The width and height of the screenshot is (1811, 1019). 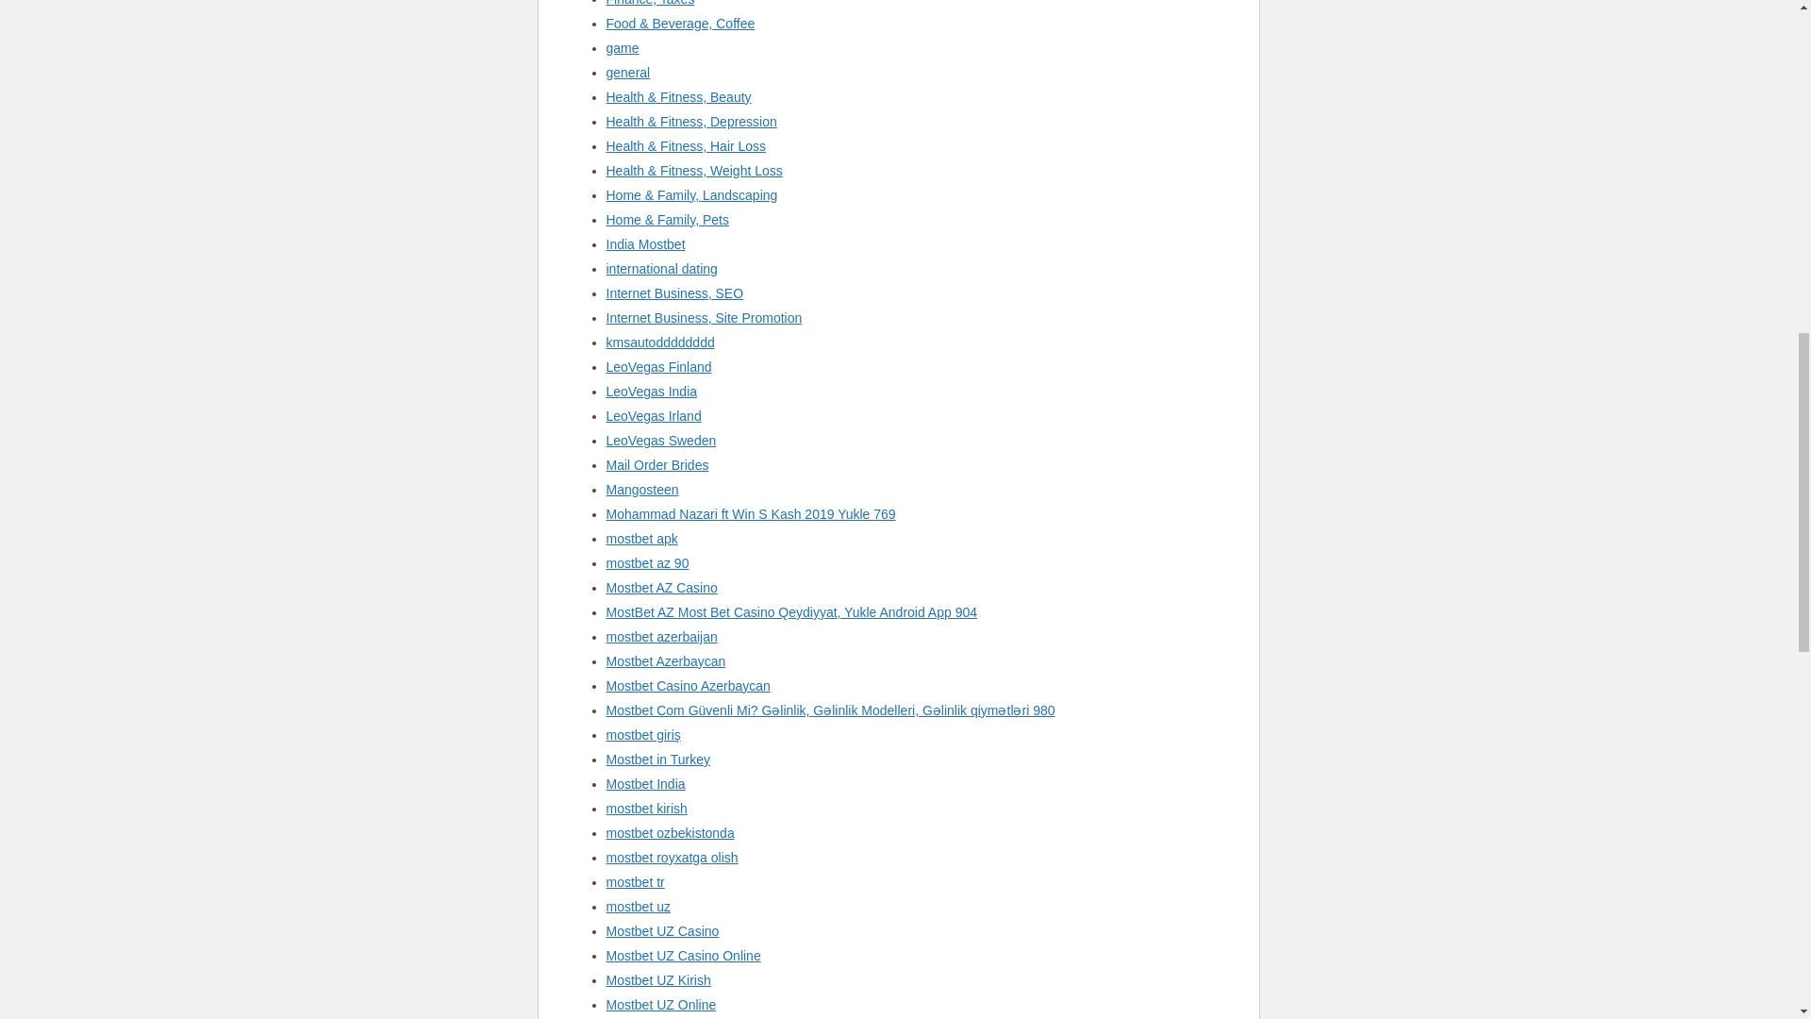 I want to click on Finance, Taxes, so click(x=649, y=3).